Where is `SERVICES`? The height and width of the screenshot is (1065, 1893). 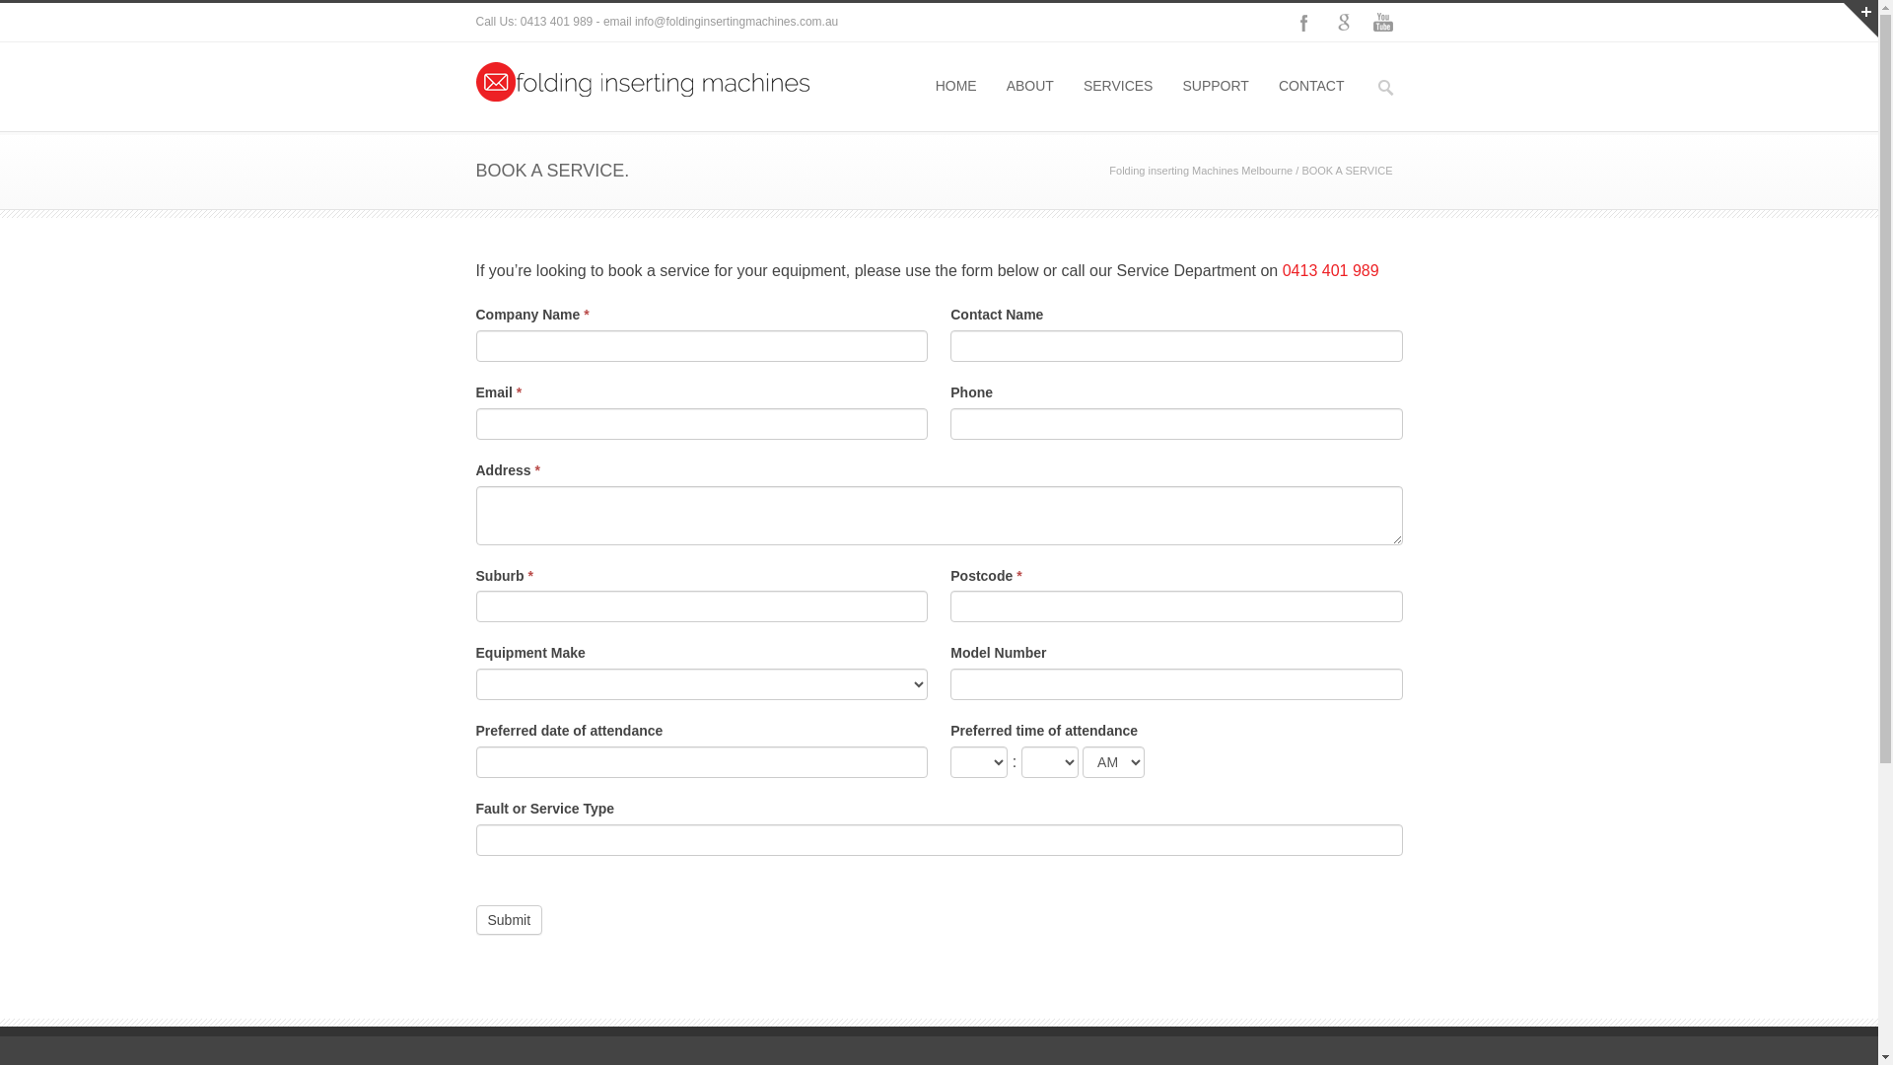
SERVICES is located at coordinates (1118, 86).